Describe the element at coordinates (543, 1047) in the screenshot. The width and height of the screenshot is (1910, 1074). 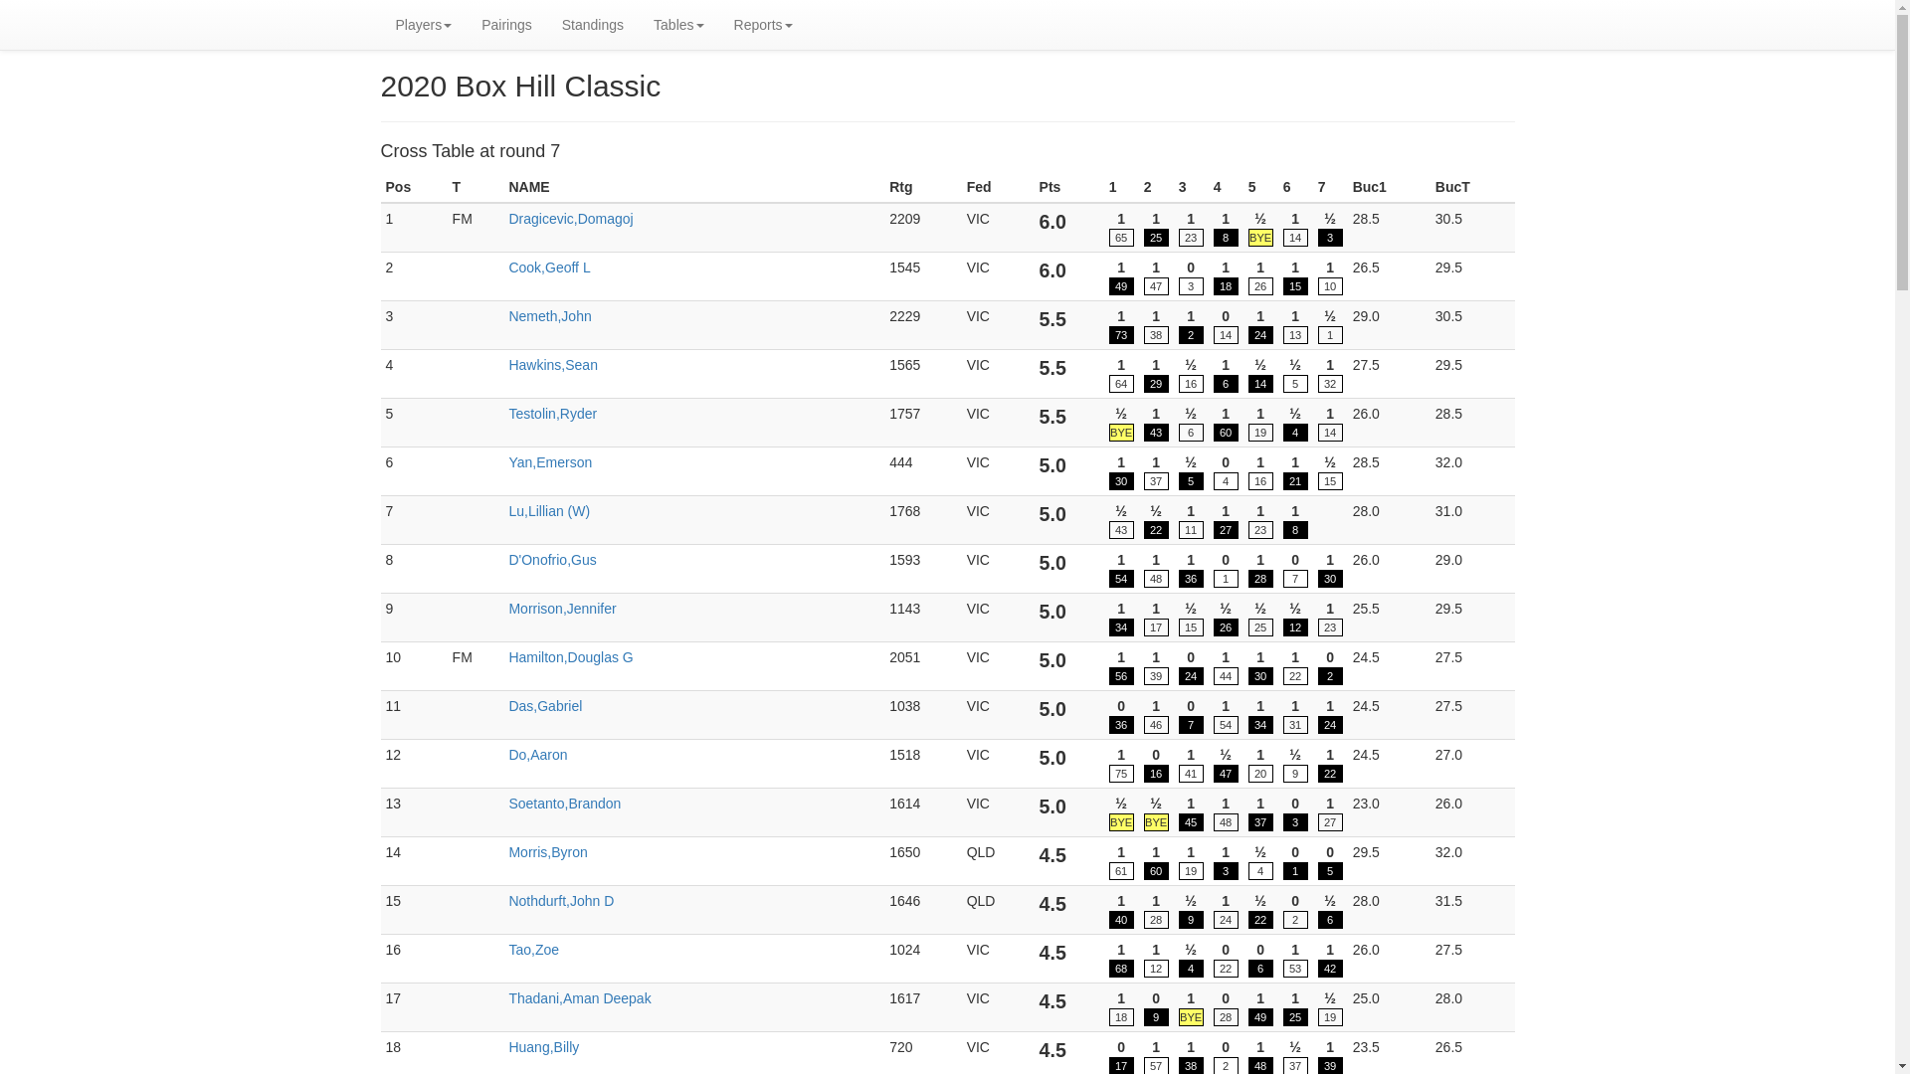
I see `Huang,Billy` at that location.